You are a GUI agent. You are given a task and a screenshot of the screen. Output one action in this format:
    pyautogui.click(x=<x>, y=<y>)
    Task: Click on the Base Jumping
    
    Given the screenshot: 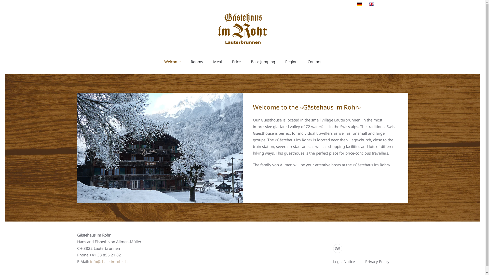 What is the action you would take?
    pyautogui.click(x=263, y=62)
    